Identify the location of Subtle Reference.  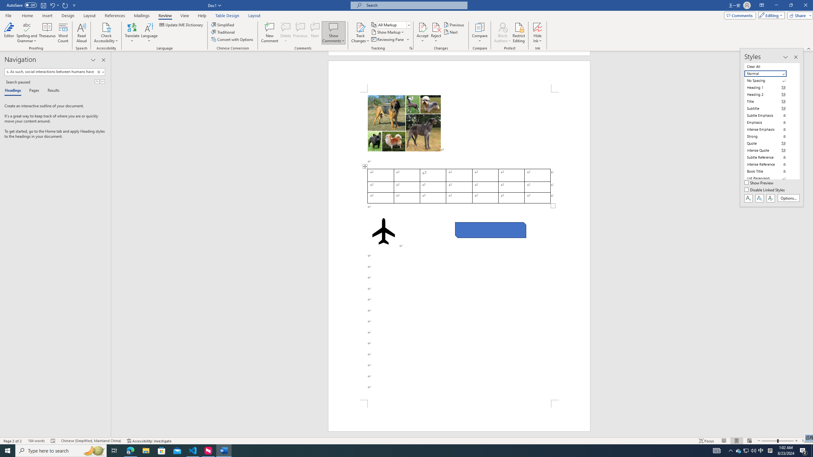
(769, 157).